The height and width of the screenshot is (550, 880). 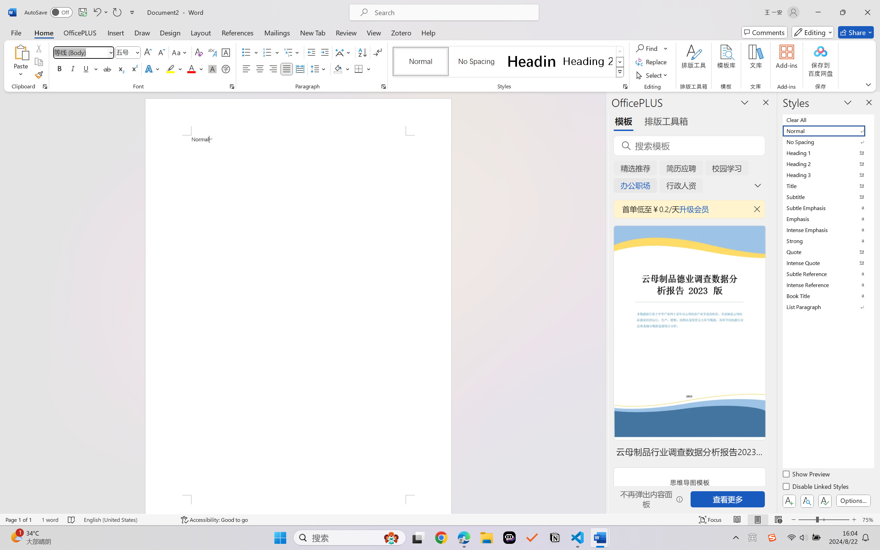 I want to click on Styles, so click(x=620, y=72).